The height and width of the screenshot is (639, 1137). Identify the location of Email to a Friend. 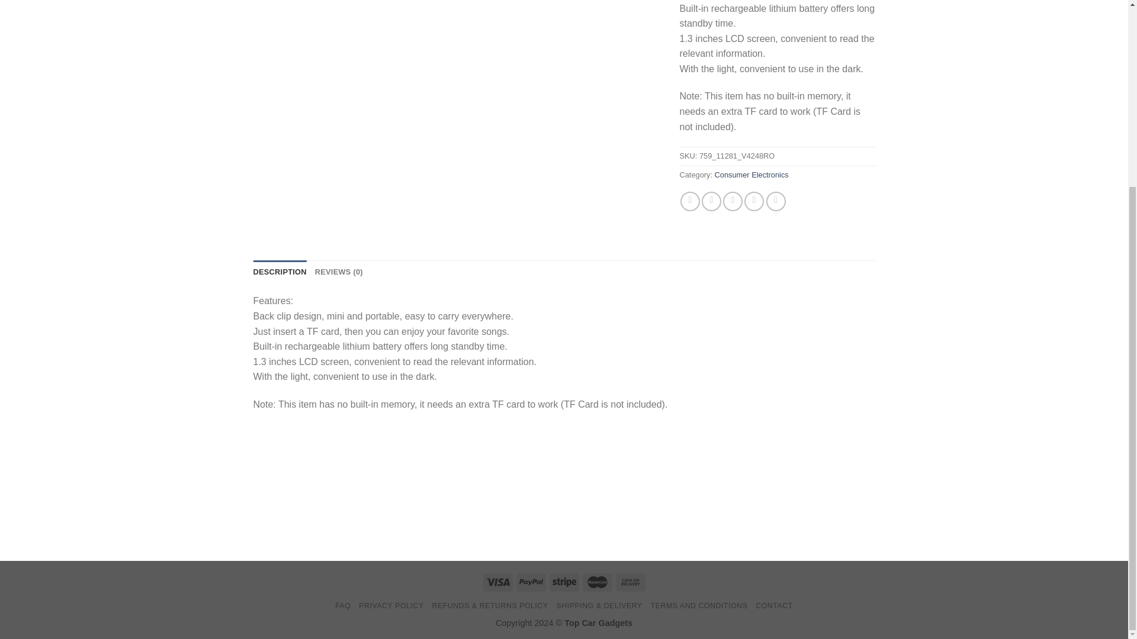
(733, 201).